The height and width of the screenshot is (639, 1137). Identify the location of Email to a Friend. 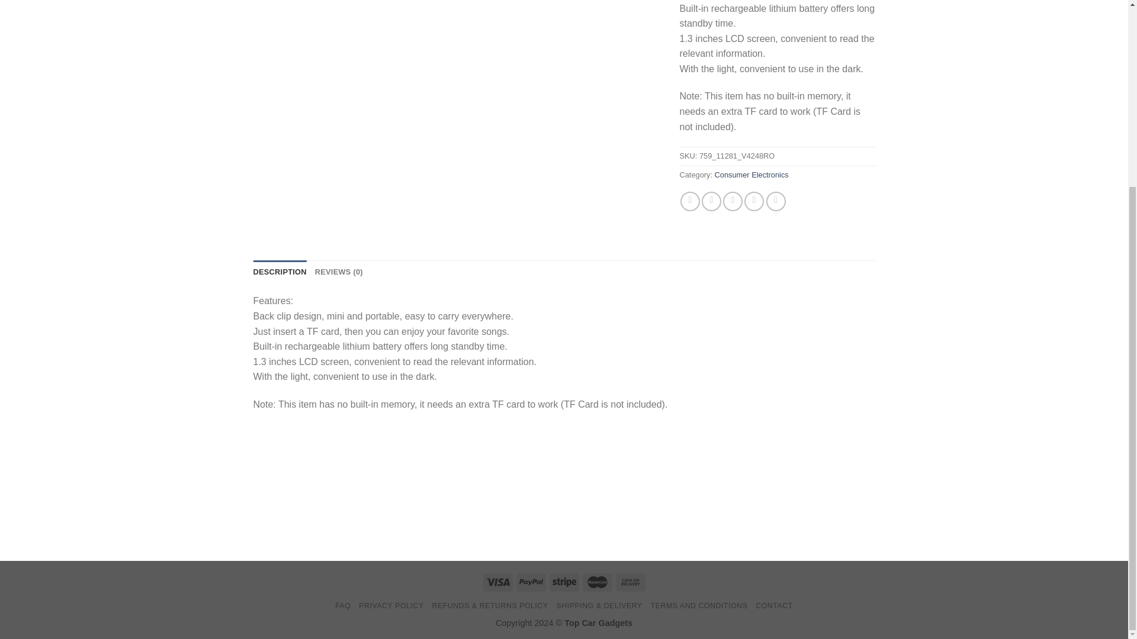
(733, 201).